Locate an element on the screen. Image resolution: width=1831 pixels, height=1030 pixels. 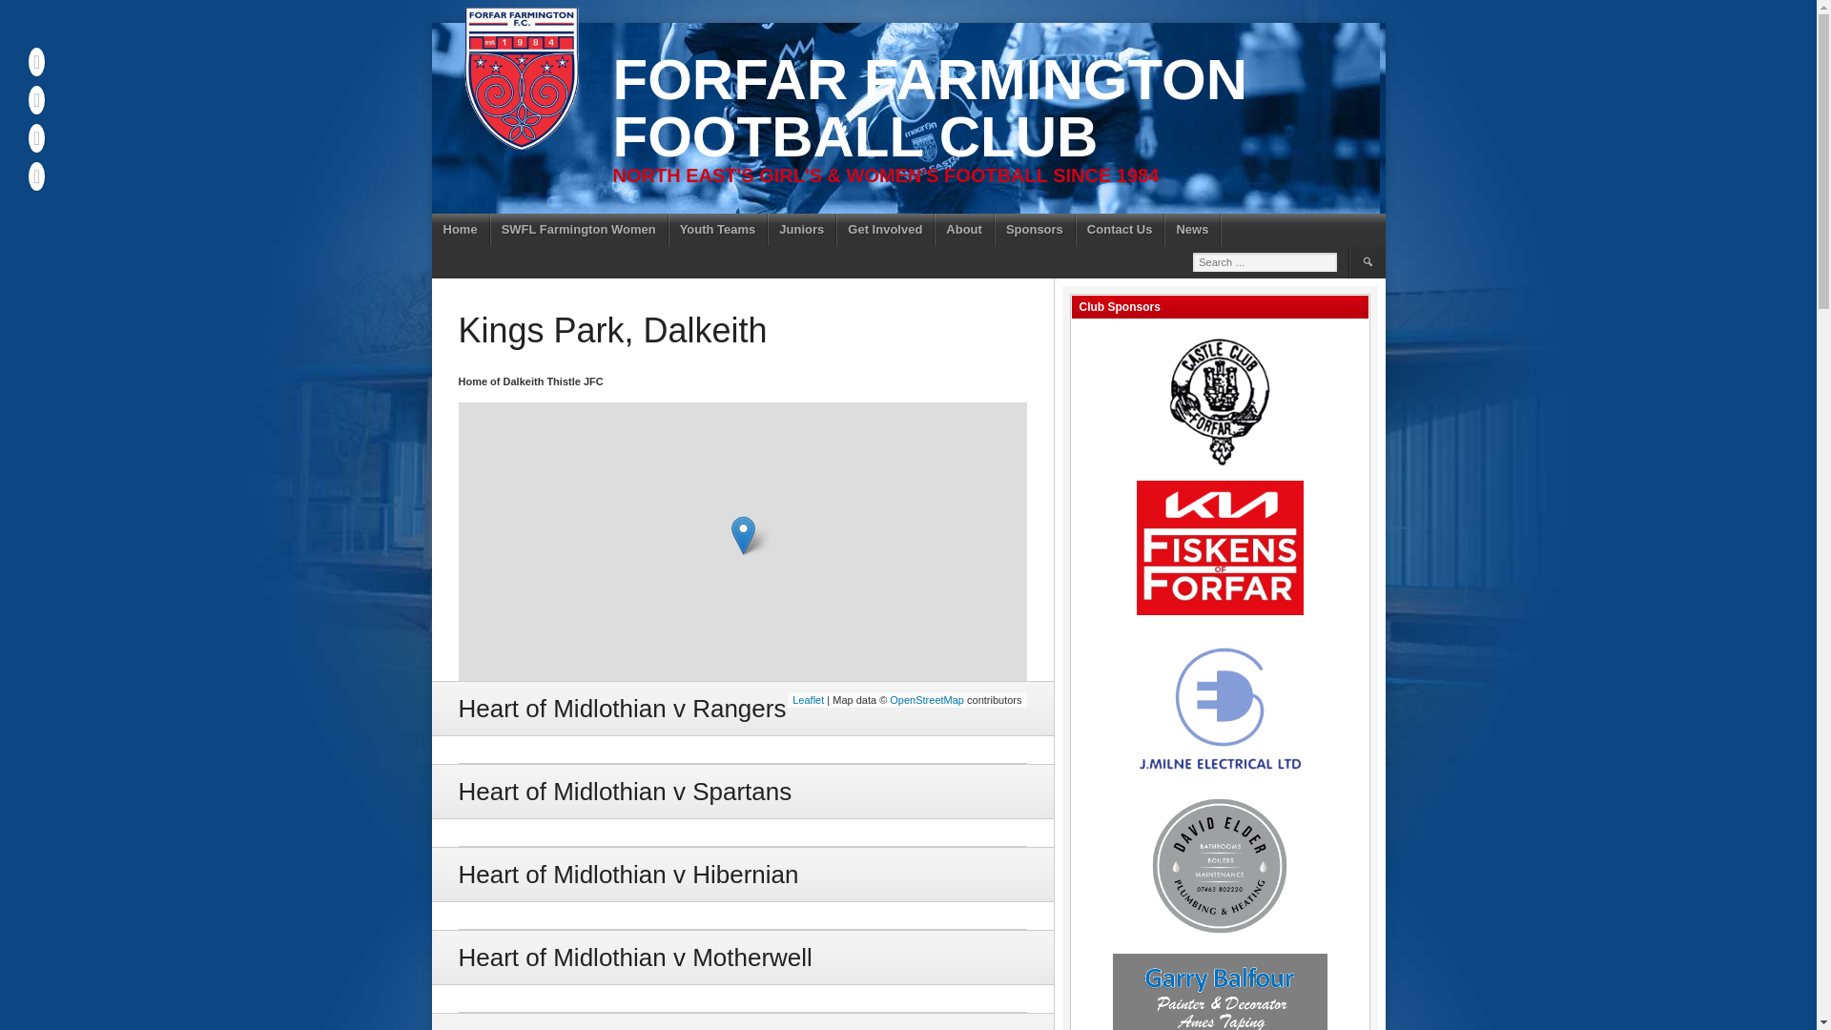
Garry Balfour is located at coordinates (1219, 992).